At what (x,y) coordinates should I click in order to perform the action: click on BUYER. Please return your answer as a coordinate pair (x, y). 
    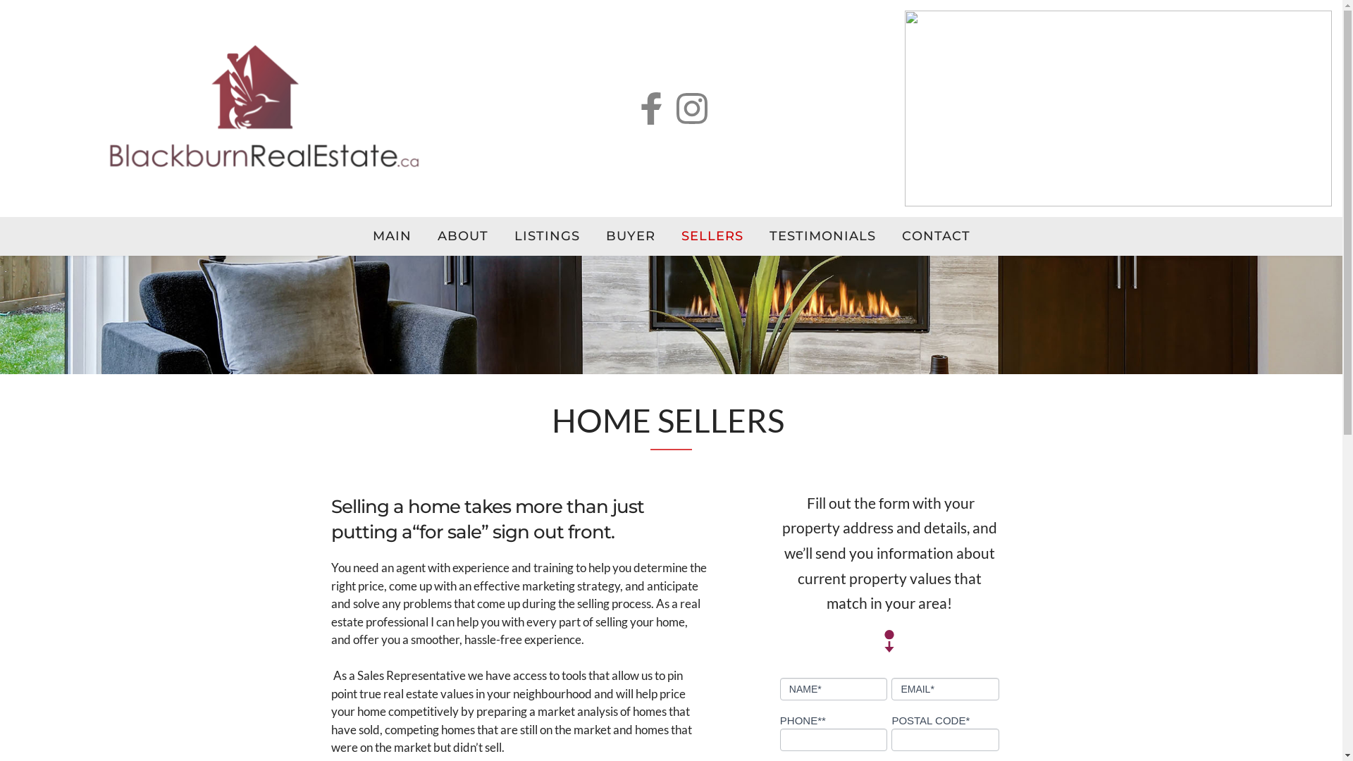
    Looking at the image, I should click on (630, 237).